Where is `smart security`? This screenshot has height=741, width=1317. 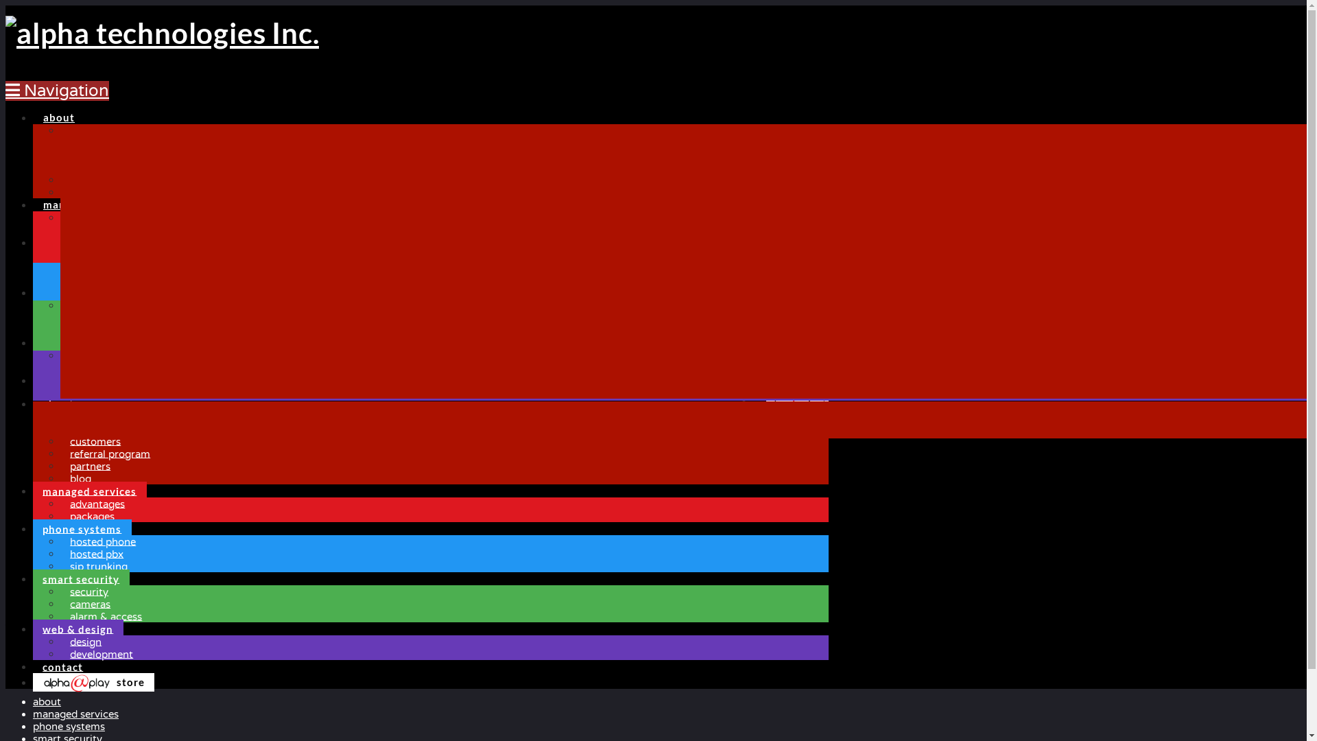
smart security is located at coordinates (81, 287).